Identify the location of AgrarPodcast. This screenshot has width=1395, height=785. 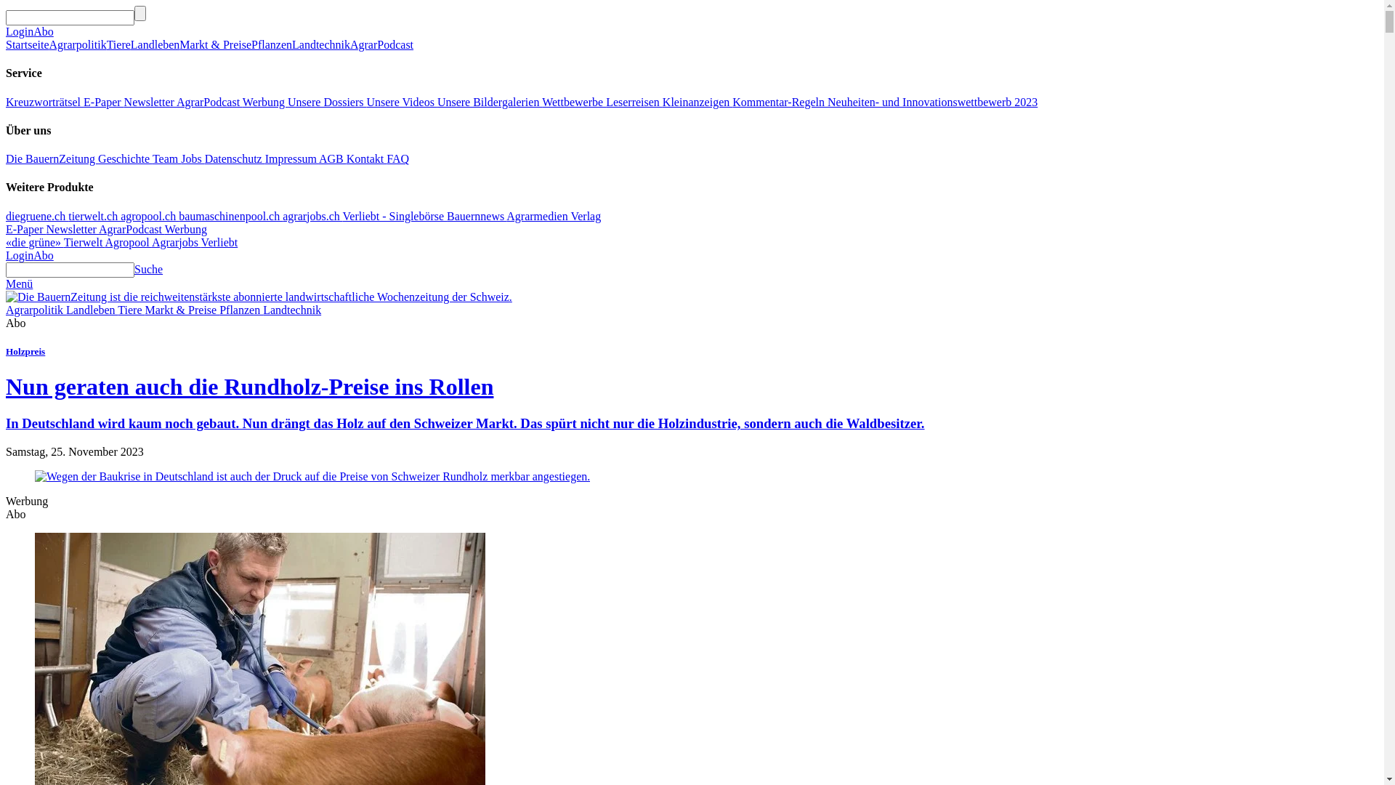
(132, 230).